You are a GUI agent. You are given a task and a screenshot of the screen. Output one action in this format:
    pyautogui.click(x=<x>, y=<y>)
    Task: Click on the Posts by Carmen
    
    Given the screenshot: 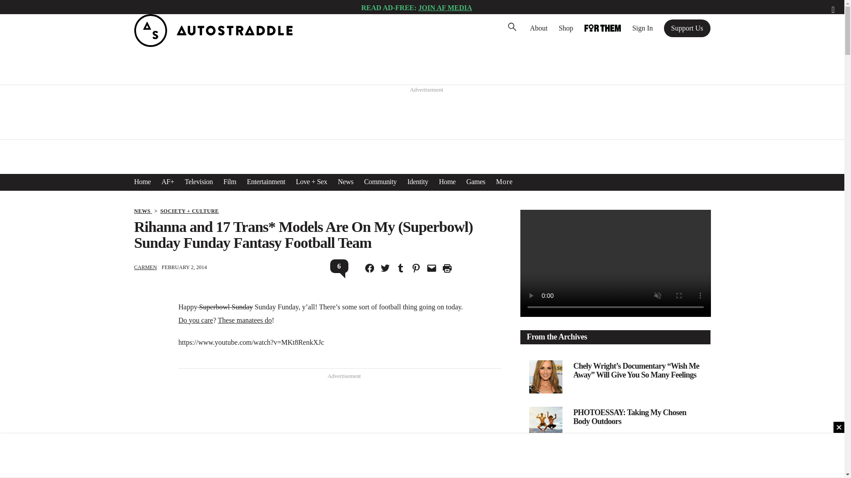 What is the action you would take?
    pyautogui.click(x=145, y=267)
    